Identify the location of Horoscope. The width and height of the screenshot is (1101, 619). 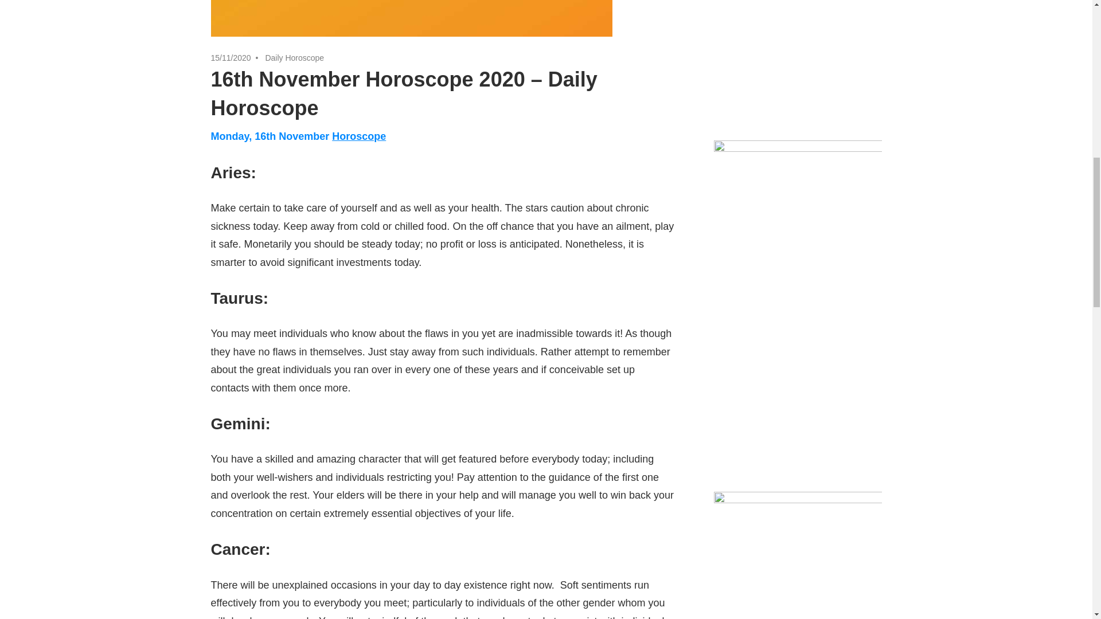
(359, 136).